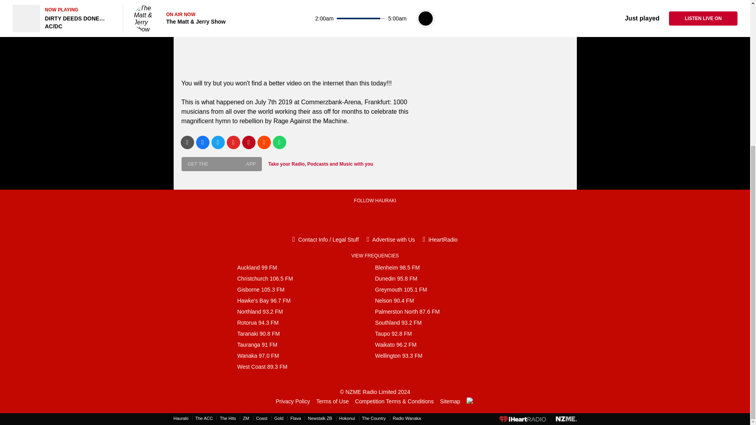  Describe the element at coordinates (279, 142) in the screenshot. I see `Share with whatsapp` at that location.